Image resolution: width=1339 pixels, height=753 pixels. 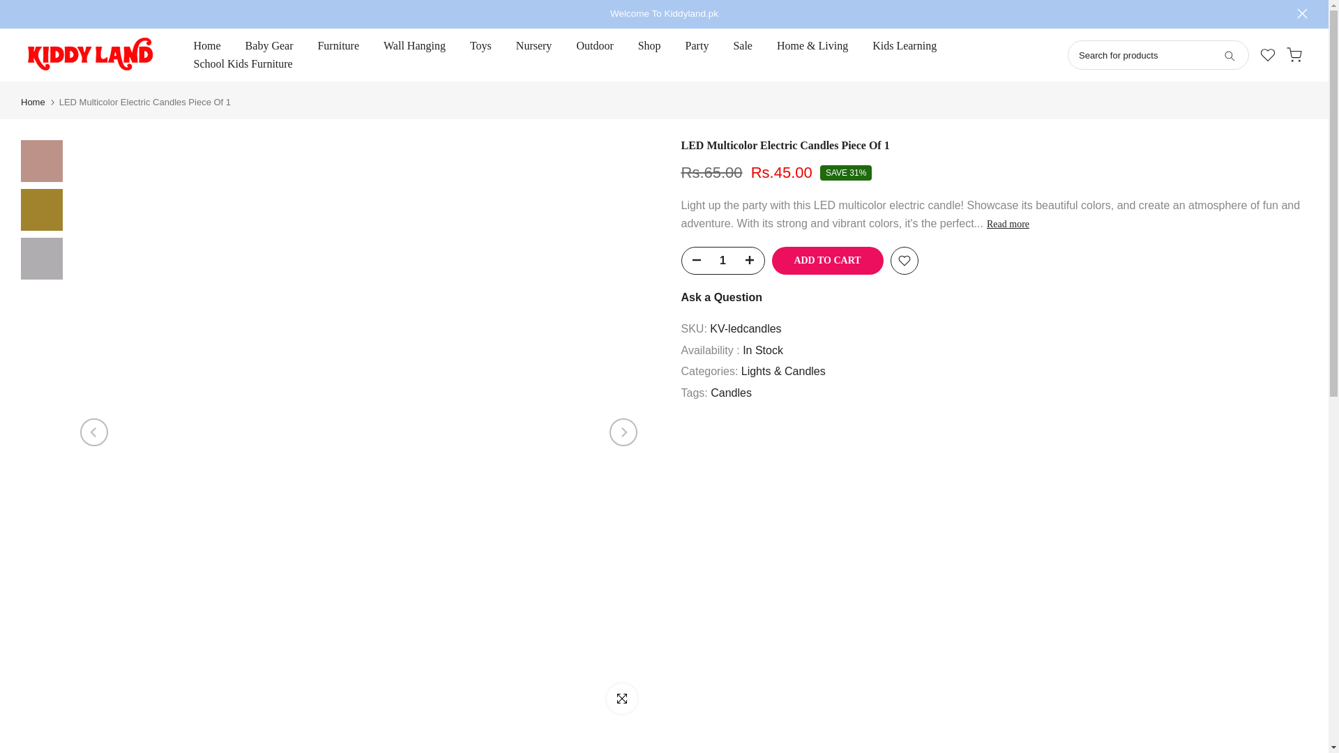 I want to click on Ask a Question, so click(x=721, y=297).